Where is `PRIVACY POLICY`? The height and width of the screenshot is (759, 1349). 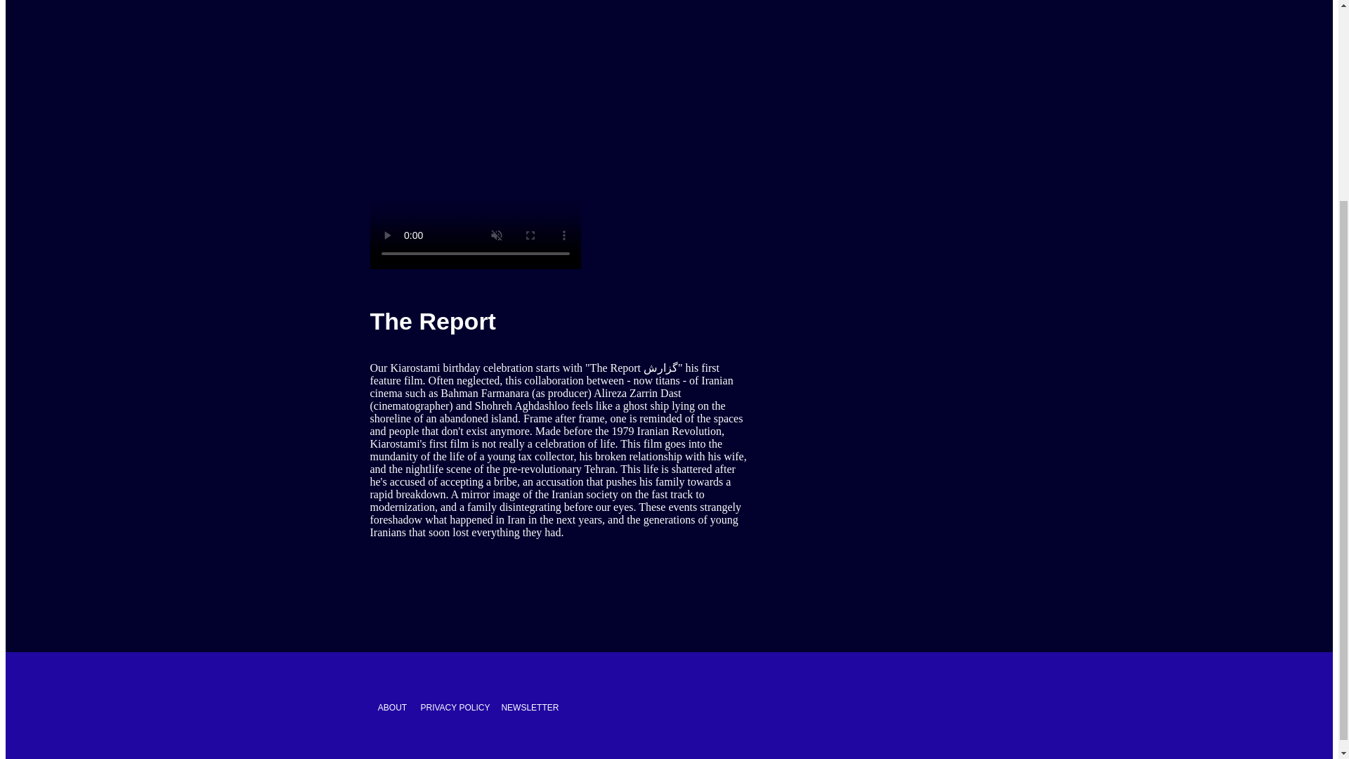 PRIVACY POLICY is located at coordinates (454, 708).